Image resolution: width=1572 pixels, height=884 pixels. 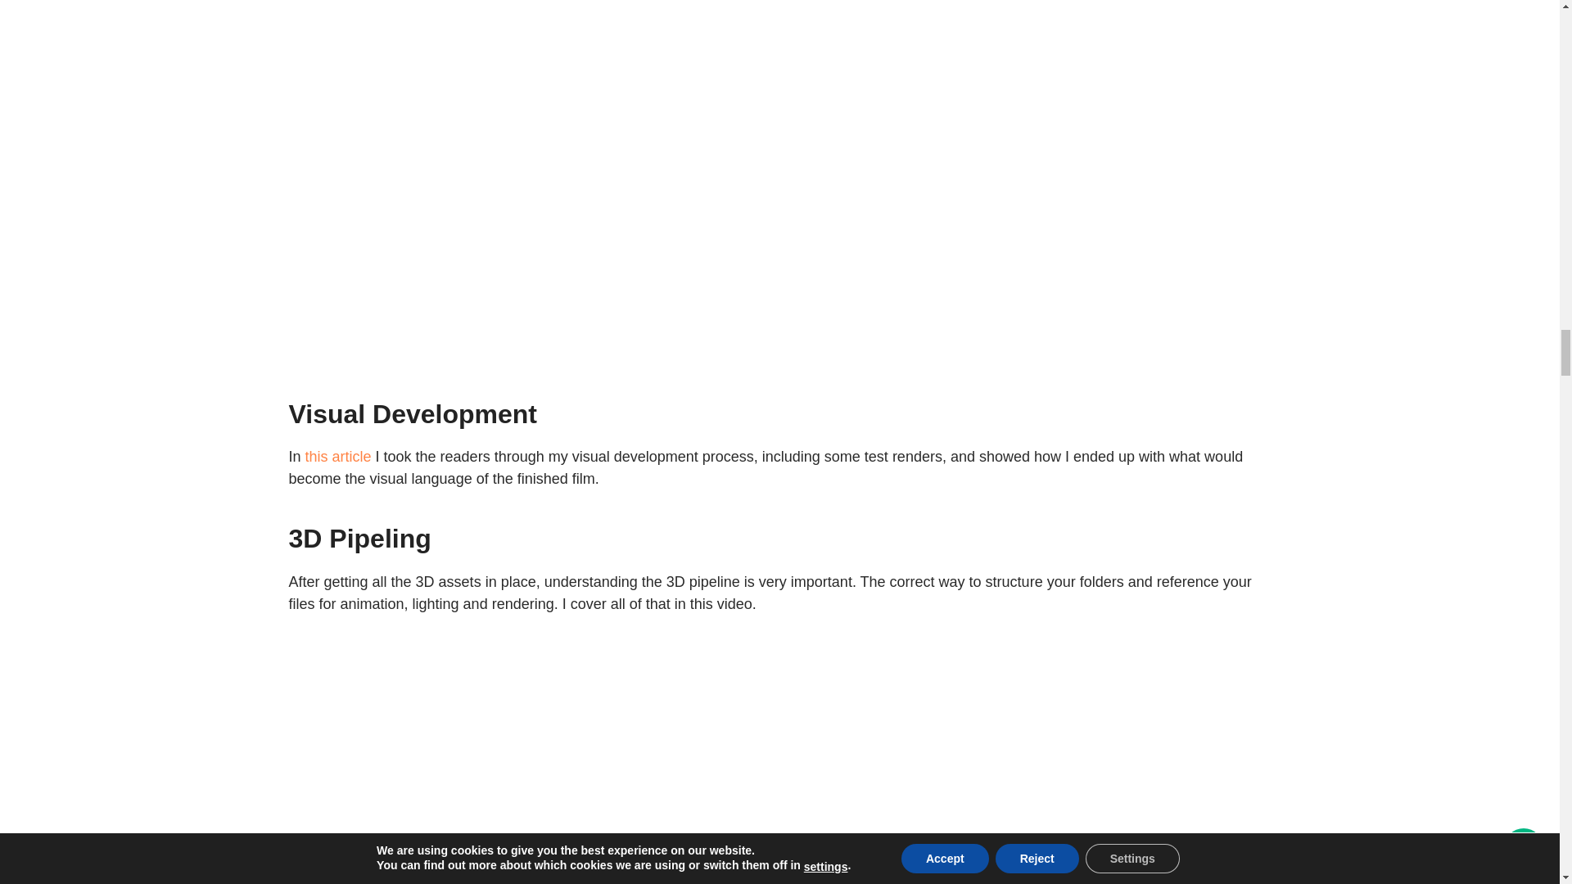 What do you see at coordinates (337, 457) in the screenshot?
I see `this article` at bounding box center [337, 457].